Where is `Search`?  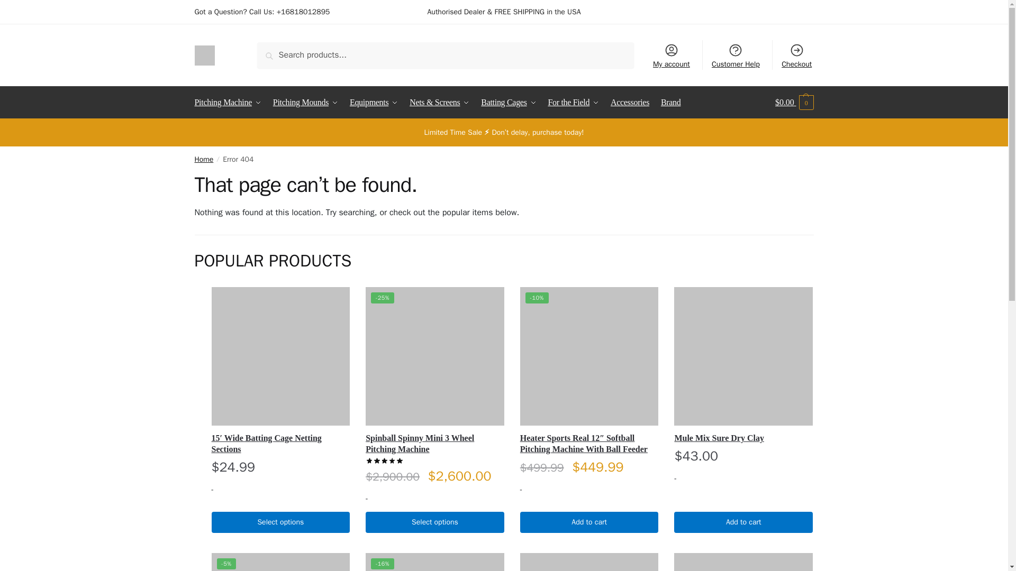 Search is located at coordinates (282, 54).